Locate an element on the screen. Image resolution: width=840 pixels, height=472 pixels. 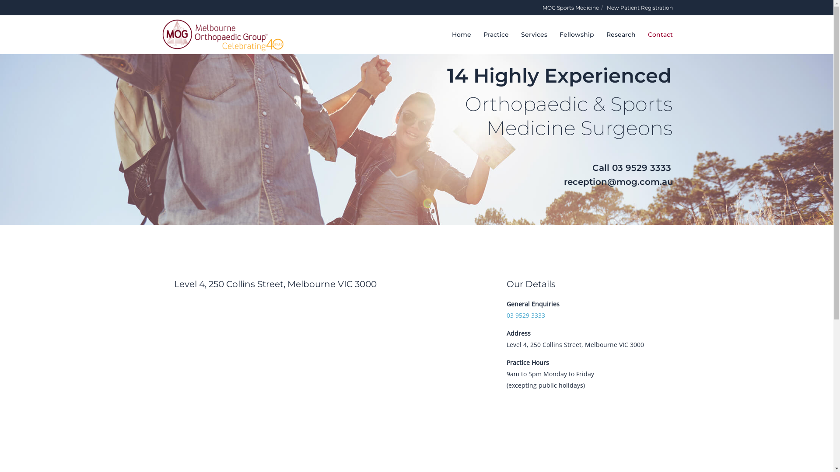
Fellowship is located at coordinates (570, 35).